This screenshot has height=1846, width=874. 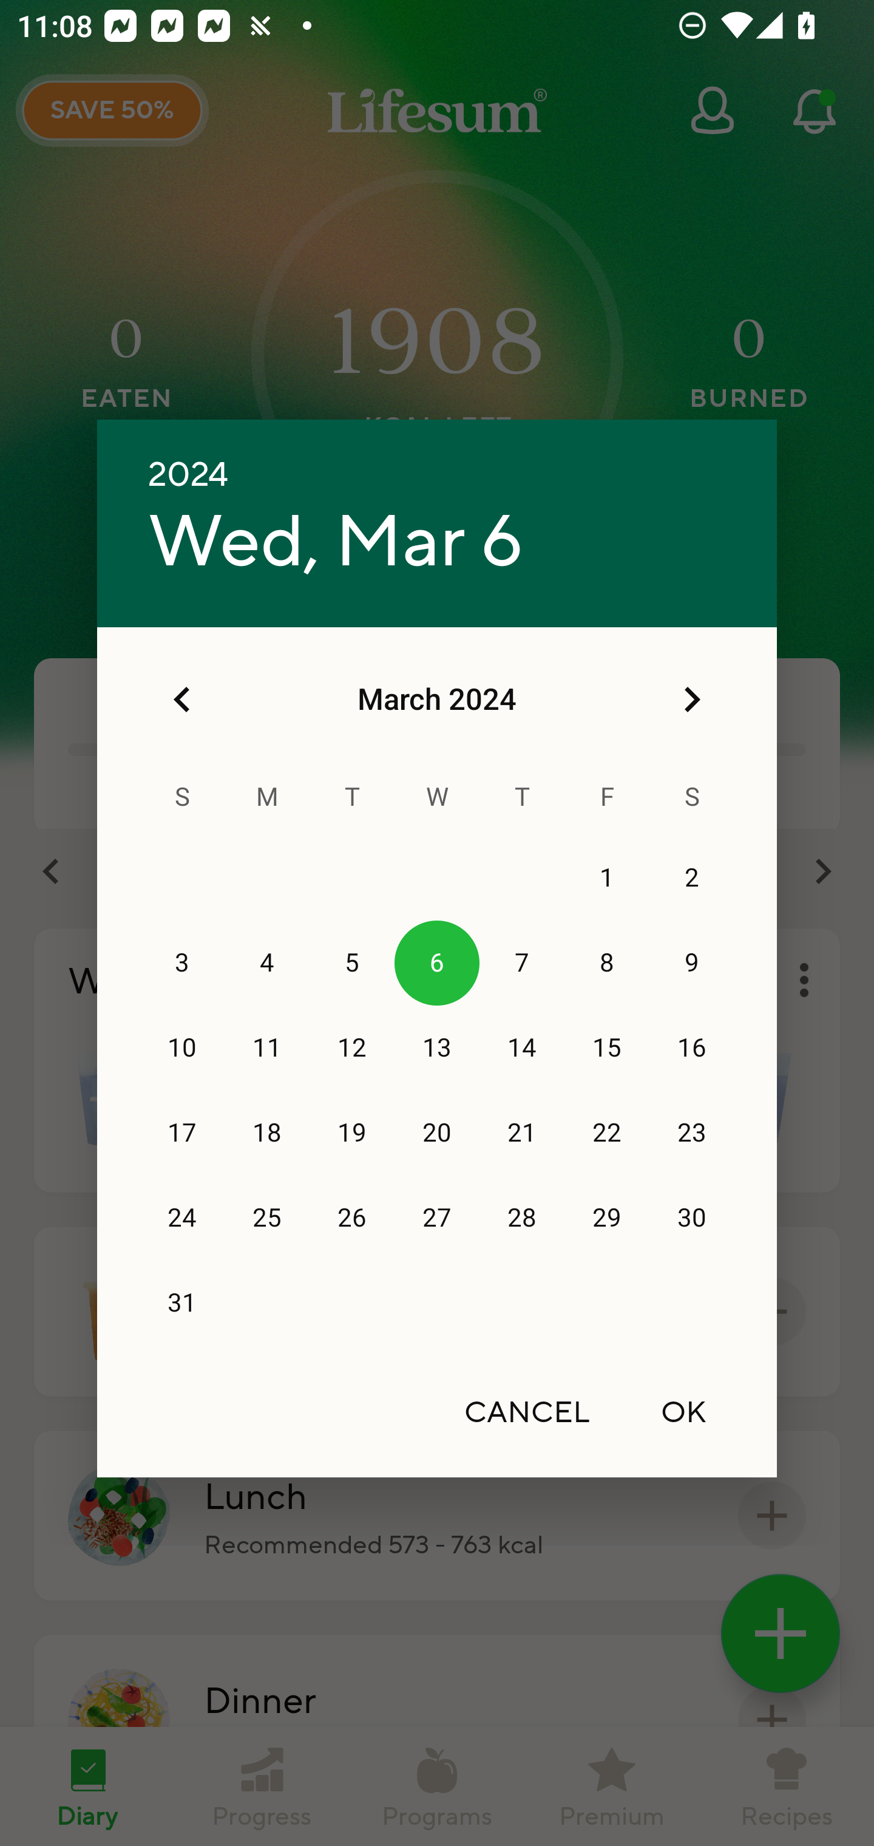 I want to click on 15 15 March 2024, so click(x=607, y=1048).